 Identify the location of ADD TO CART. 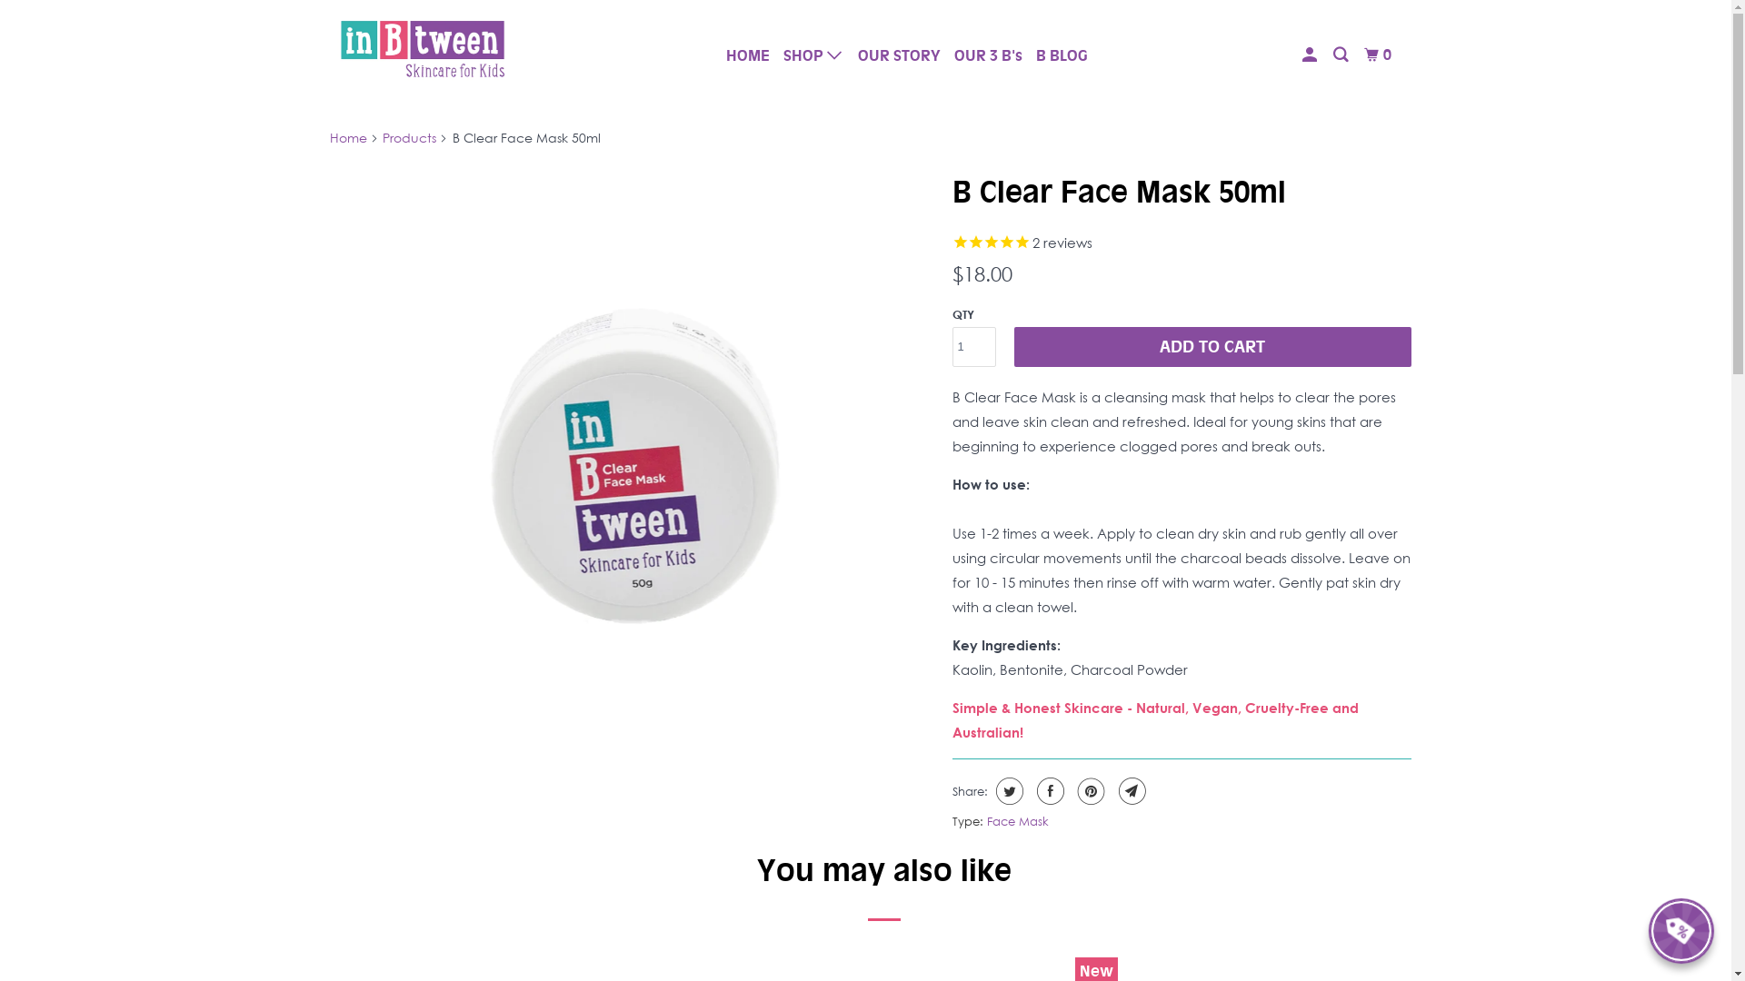
(1212, 347).